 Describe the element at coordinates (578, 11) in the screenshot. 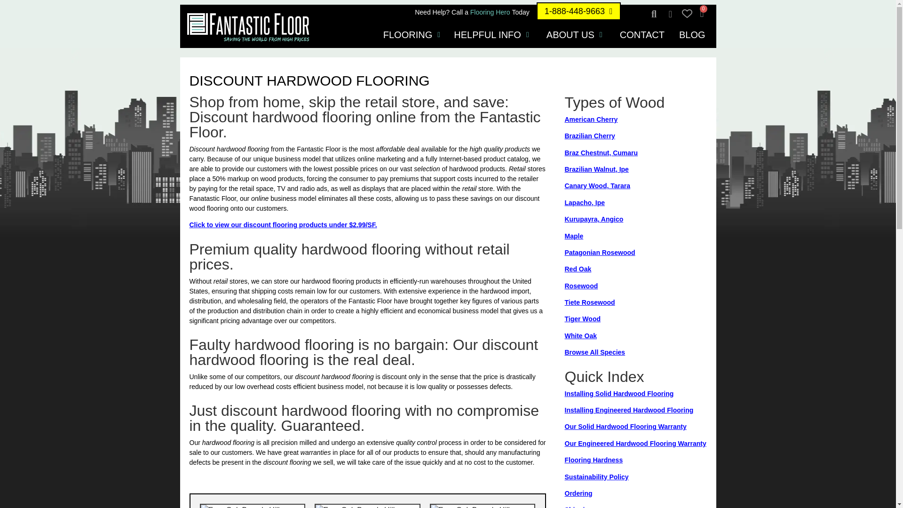

I see `1-888-448-9663` at that location.